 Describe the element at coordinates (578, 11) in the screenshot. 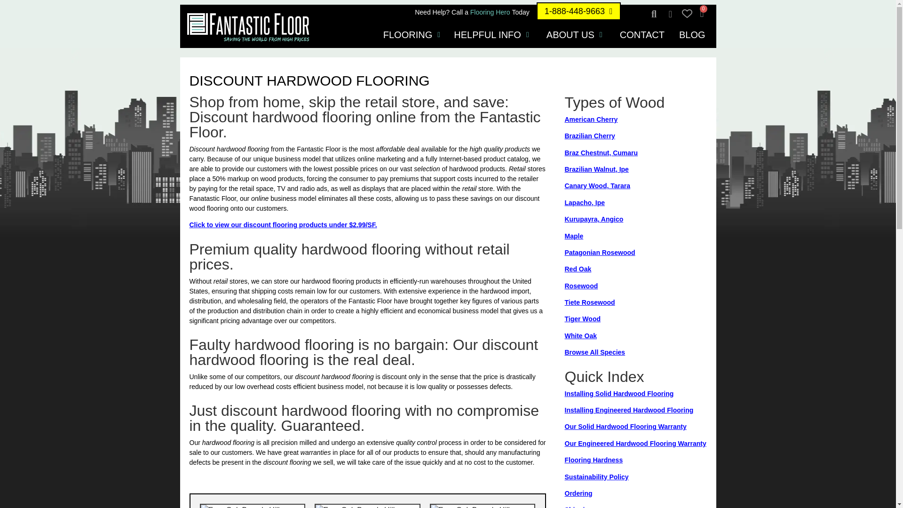

I see `1-888-448-9663` at that location.